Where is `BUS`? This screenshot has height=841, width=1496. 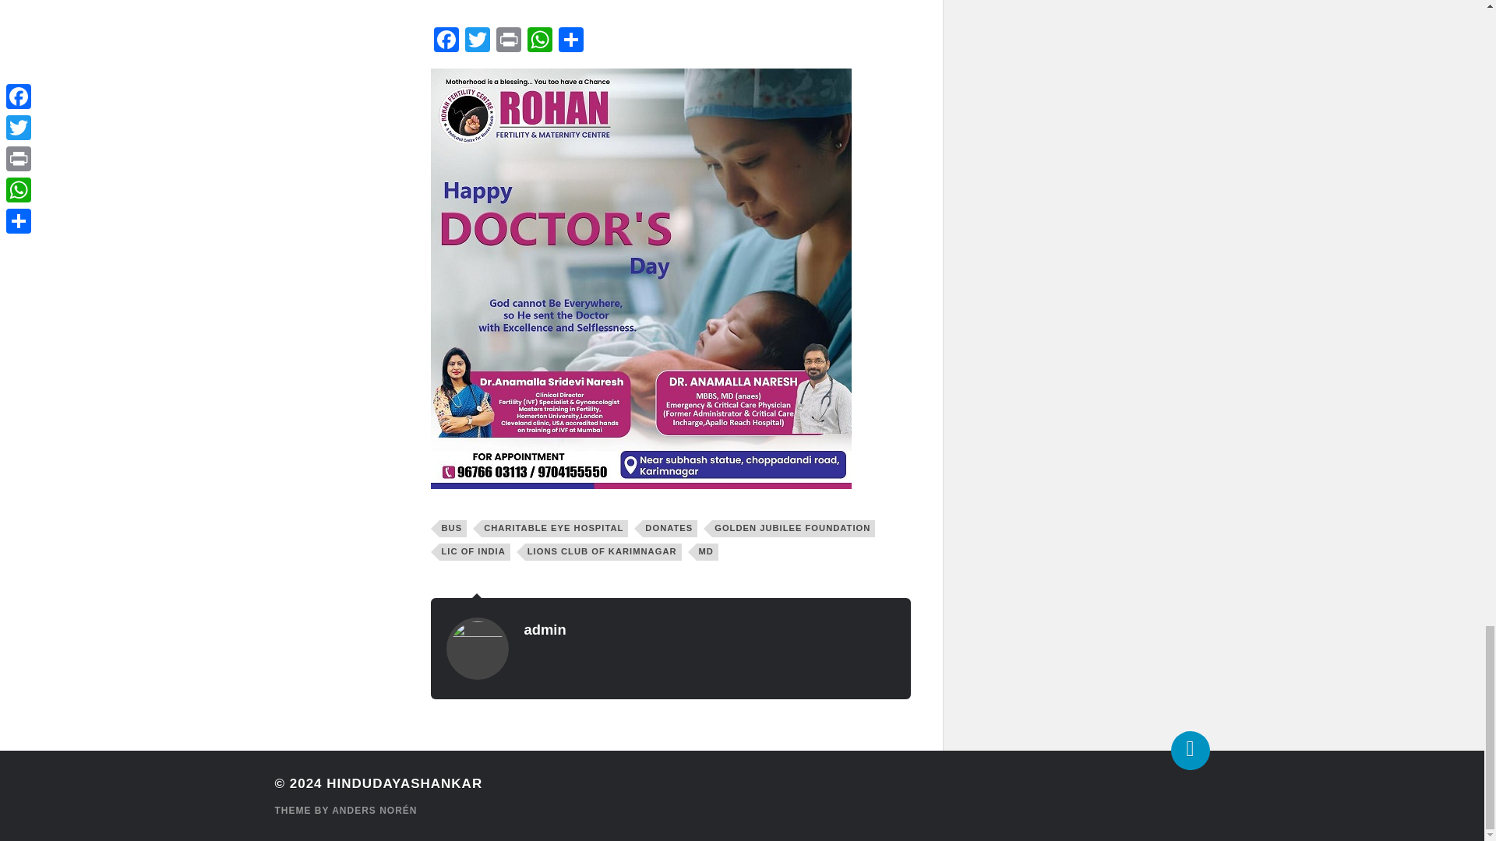 BUS is located at coordinates (453, 529).